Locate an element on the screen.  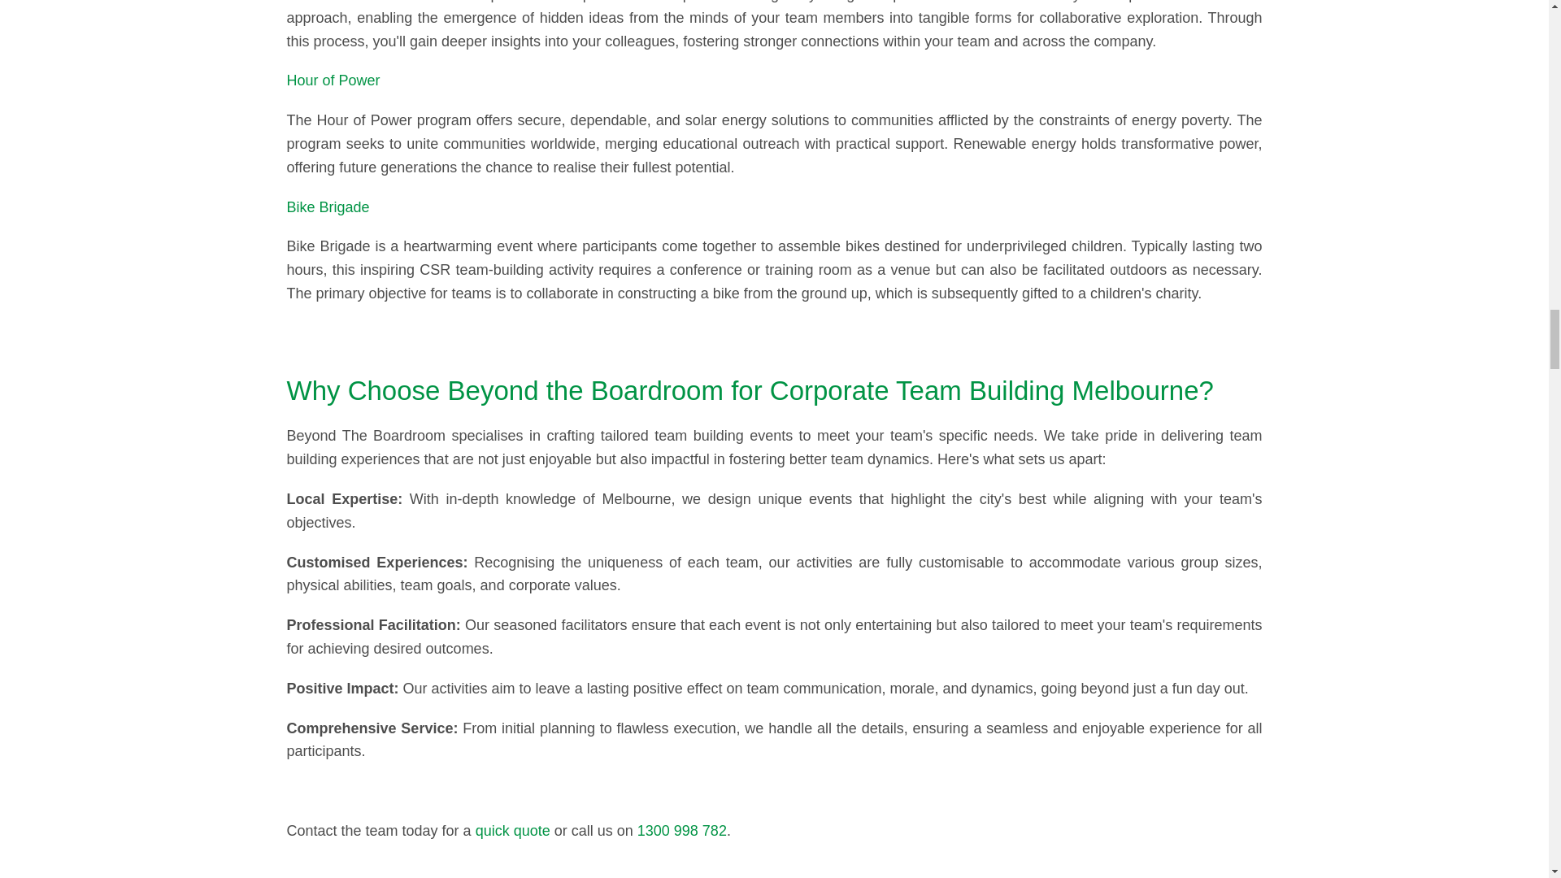
Hour of Power is located at coordinates (332, 80).